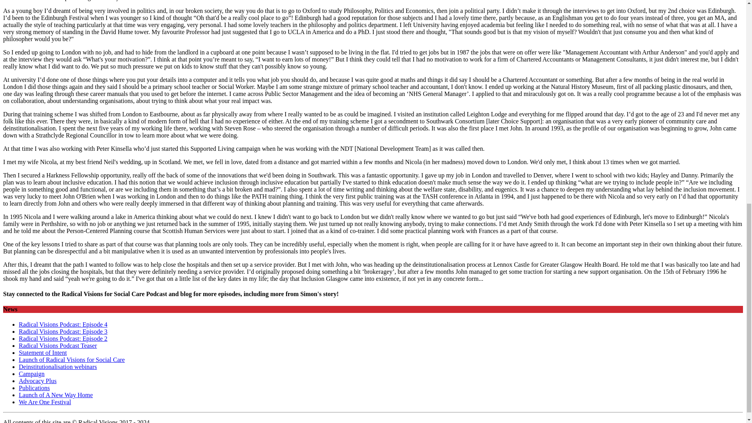 The height and width of the screenshot is (423, 752). I want to click on Radical Visions Podcast: Episode 2, so click(63, 338).